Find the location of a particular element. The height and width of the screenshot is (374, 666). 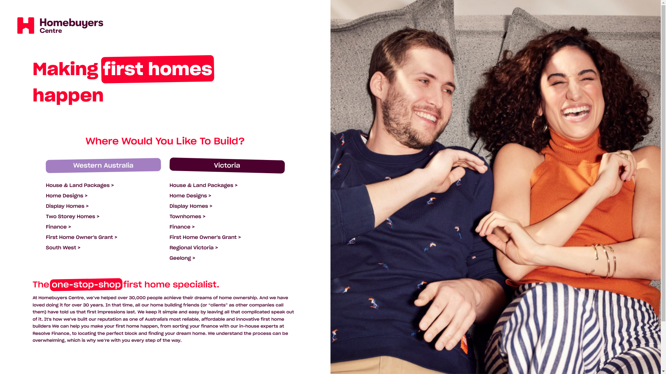

Finance > is located at coordinates (182, 227).